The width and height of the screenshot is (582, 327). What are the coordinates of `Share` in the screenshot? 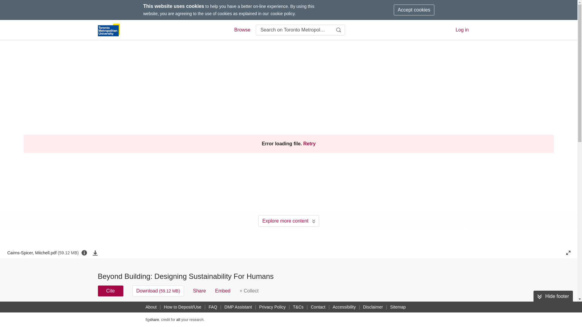 It's located at (199, 291).